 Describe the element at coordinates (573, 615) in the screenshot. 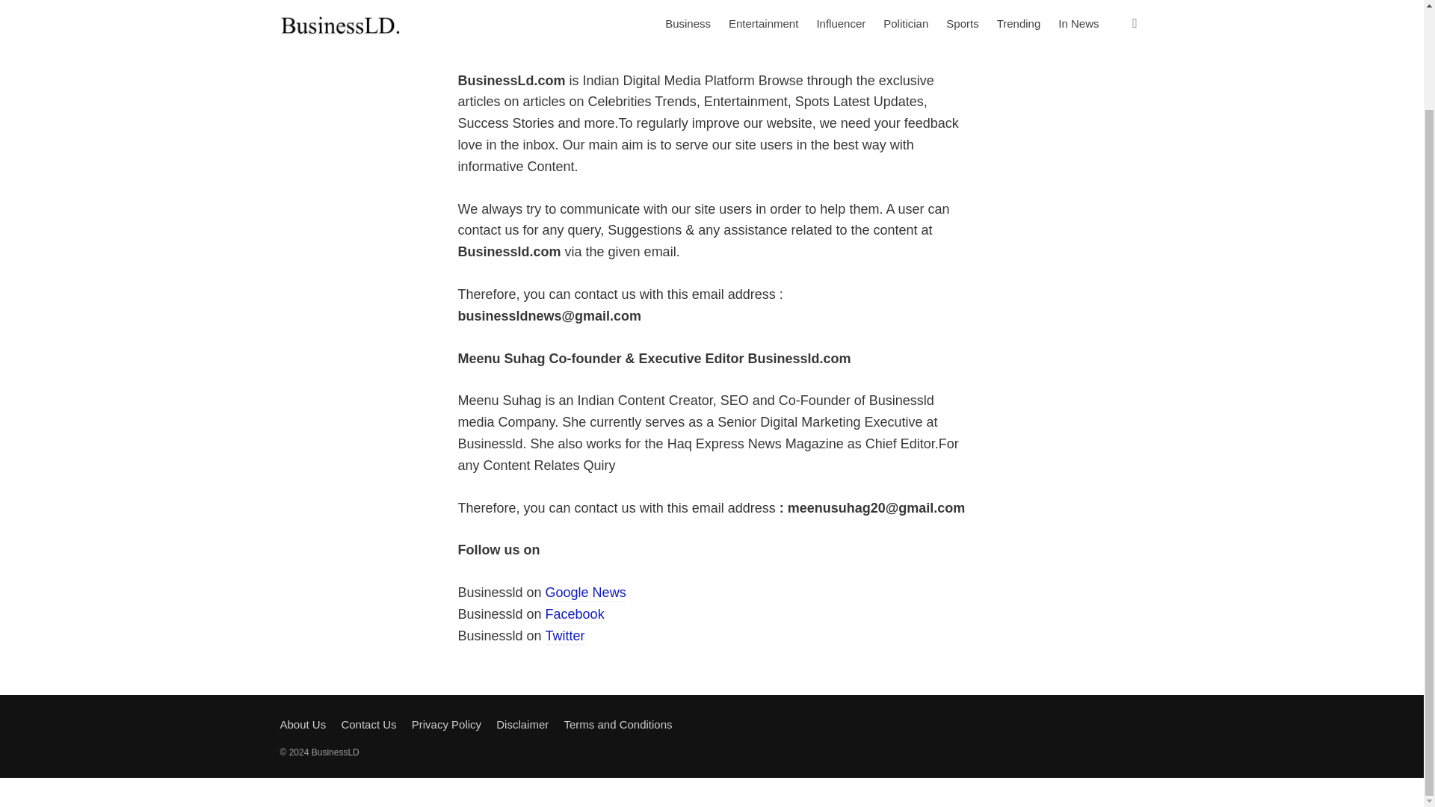

I see `Facebook` at that location.